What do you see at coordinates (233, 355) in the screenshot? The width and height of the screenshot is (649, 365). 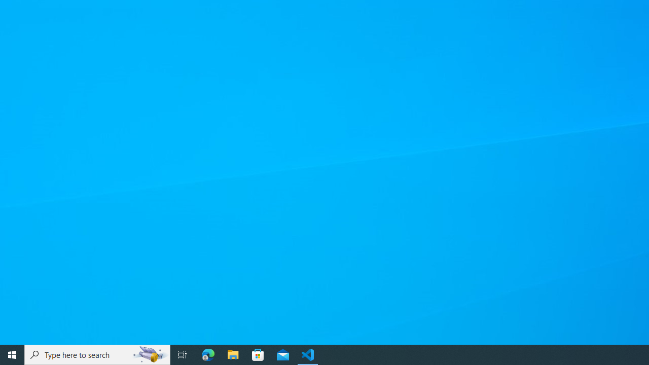 I see `File Explorer` at bounding box center [233, 355].